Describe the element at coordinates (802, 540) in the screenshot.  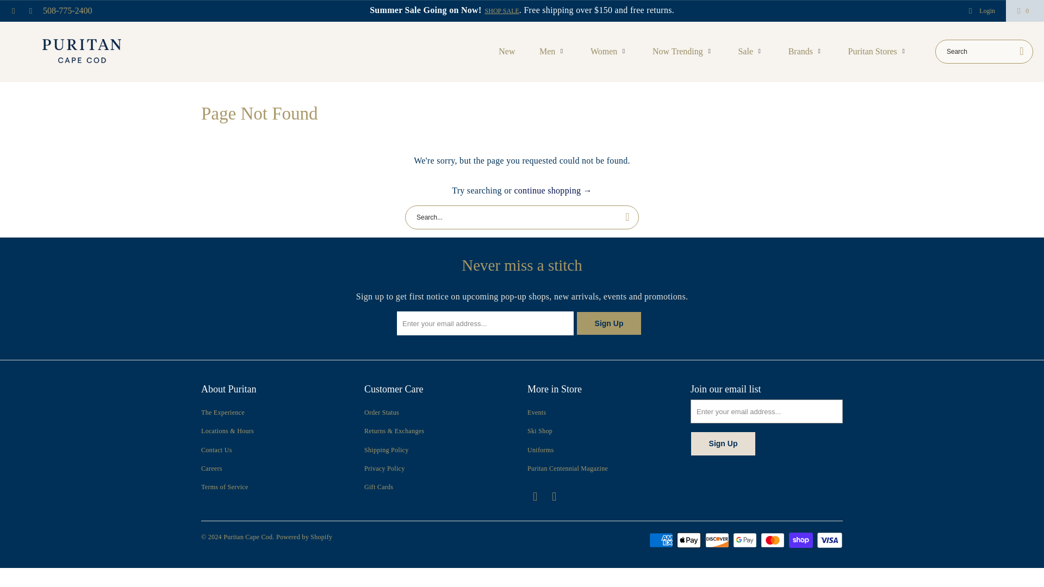
I see `Shop Pay` at that location.